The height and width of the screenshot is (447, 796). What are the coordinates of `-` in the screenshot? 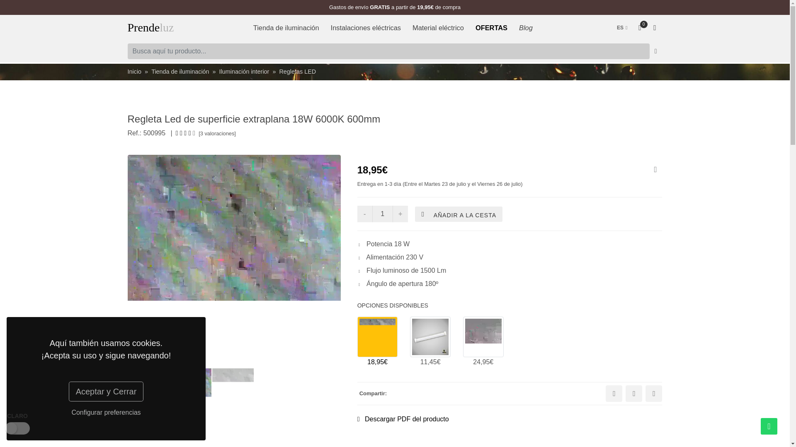 It's located at (151, 27).